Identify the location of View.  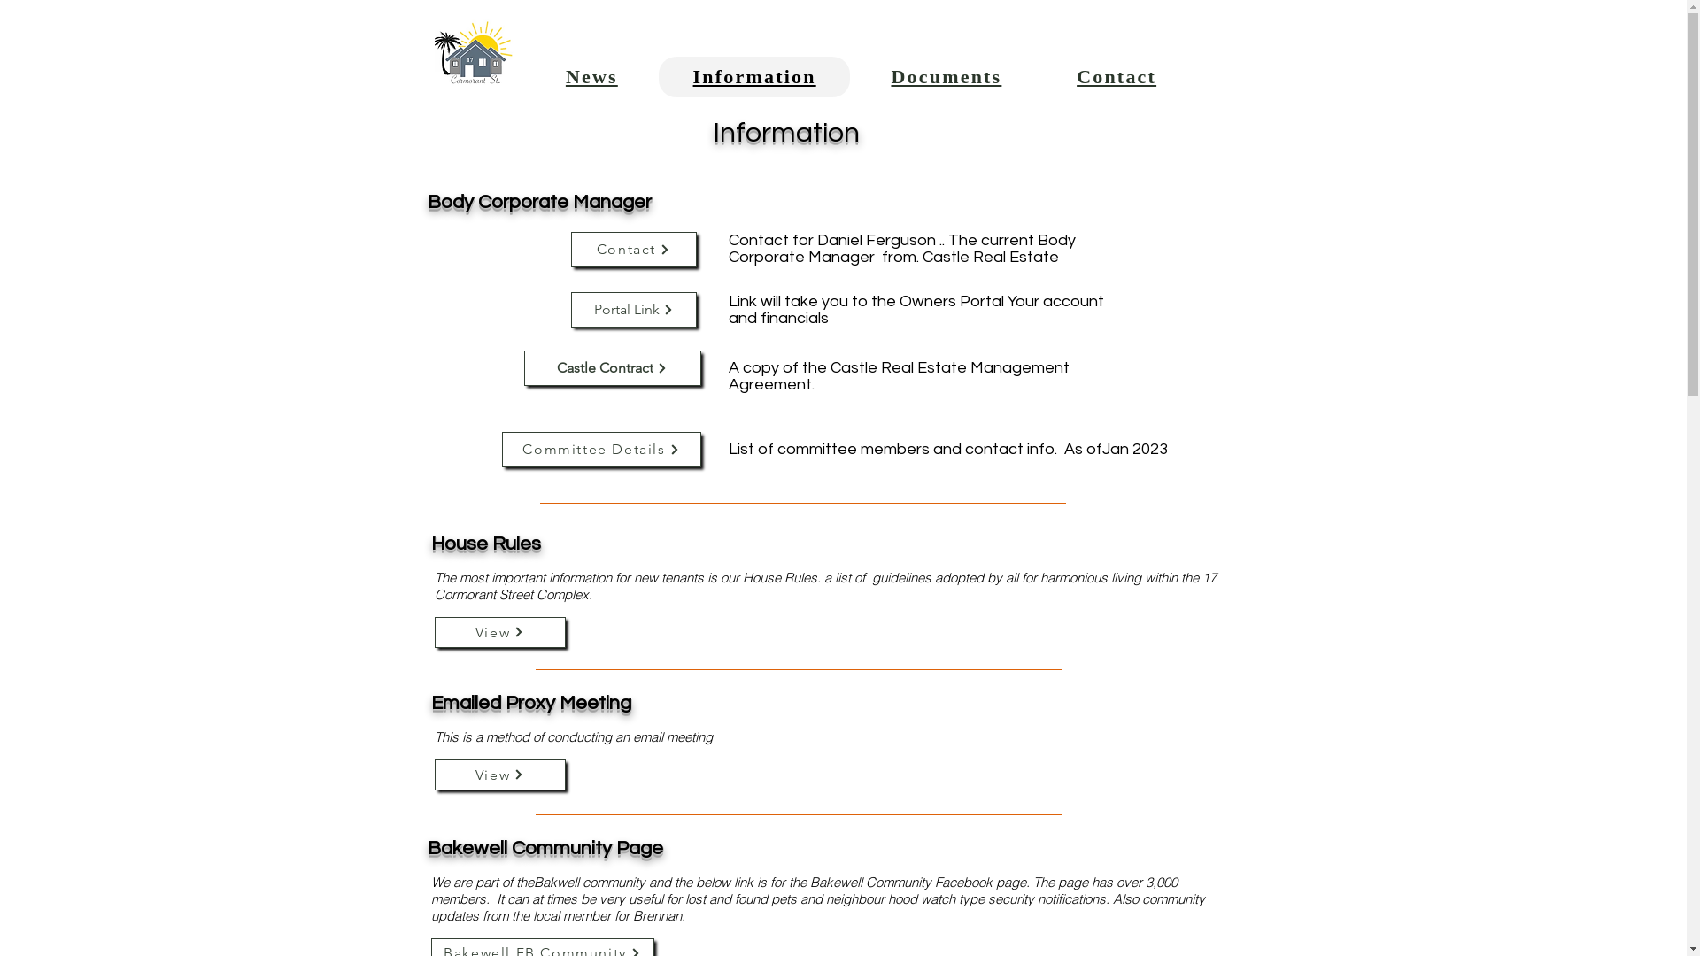
(499, 632).